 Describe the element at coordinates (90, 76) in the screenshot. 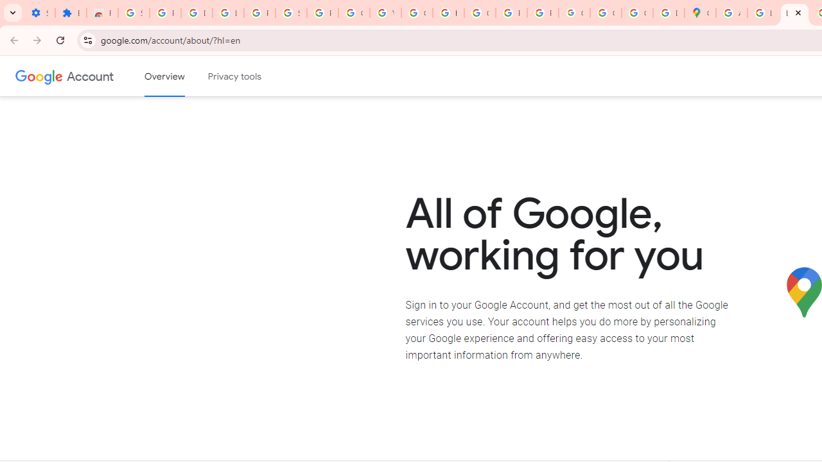

I see `Google Account` at that location.